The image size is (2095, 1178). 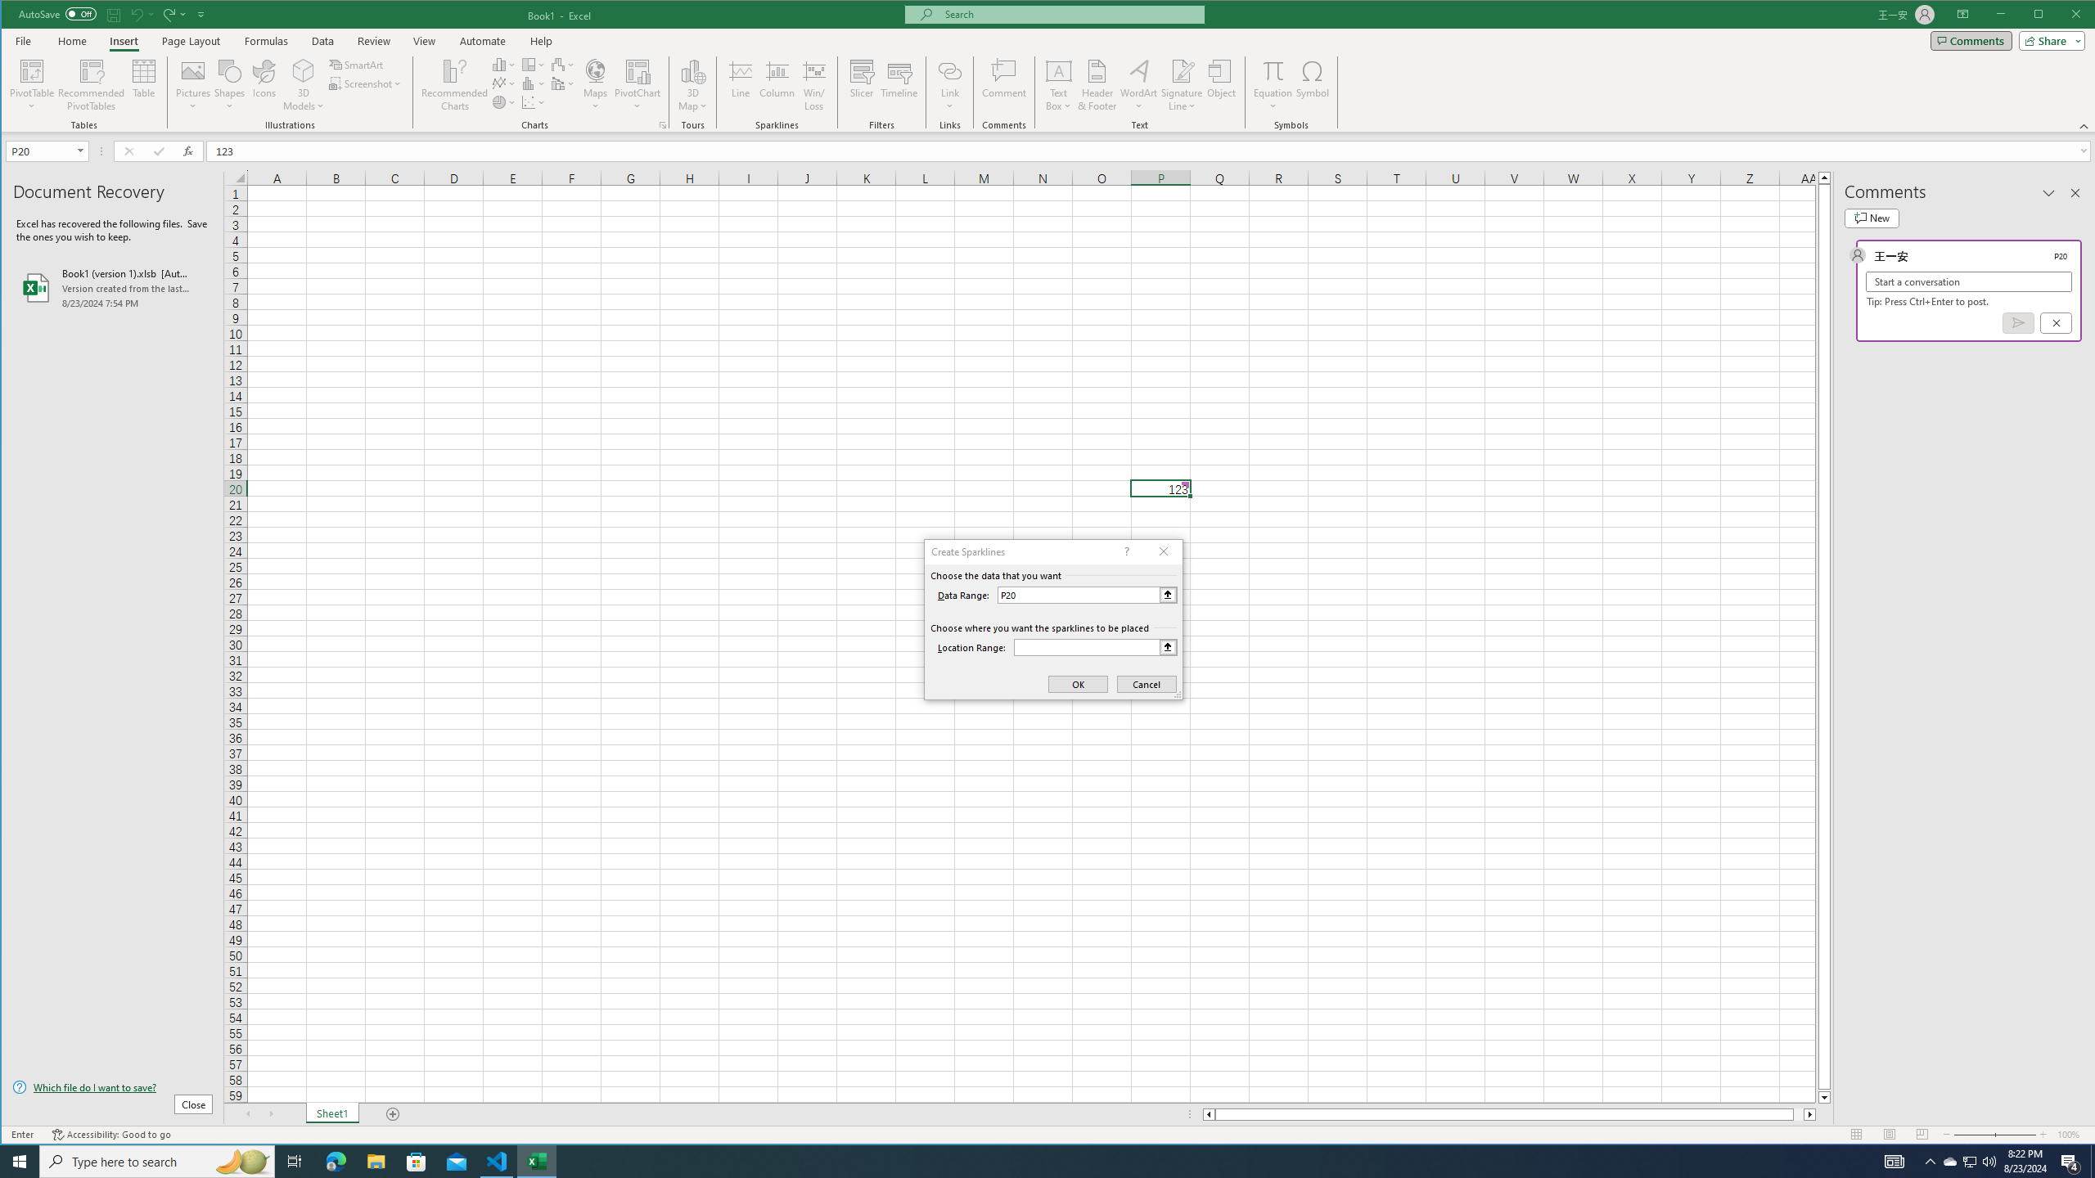 What do you see at coordinates (144, 85) in the screenshot?
I see `Table` at bounding box center [144, 85].